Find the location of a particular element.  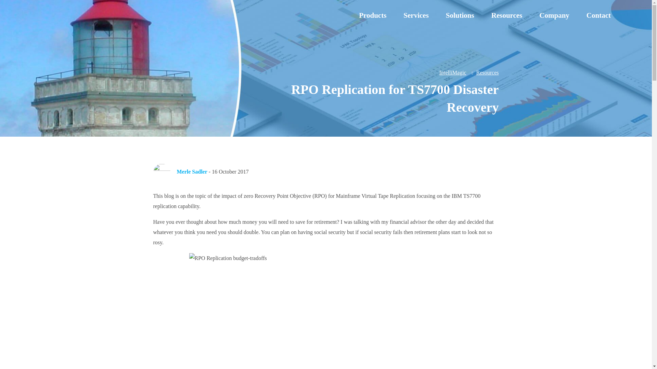

Resources is located at coordinates (507, 15).